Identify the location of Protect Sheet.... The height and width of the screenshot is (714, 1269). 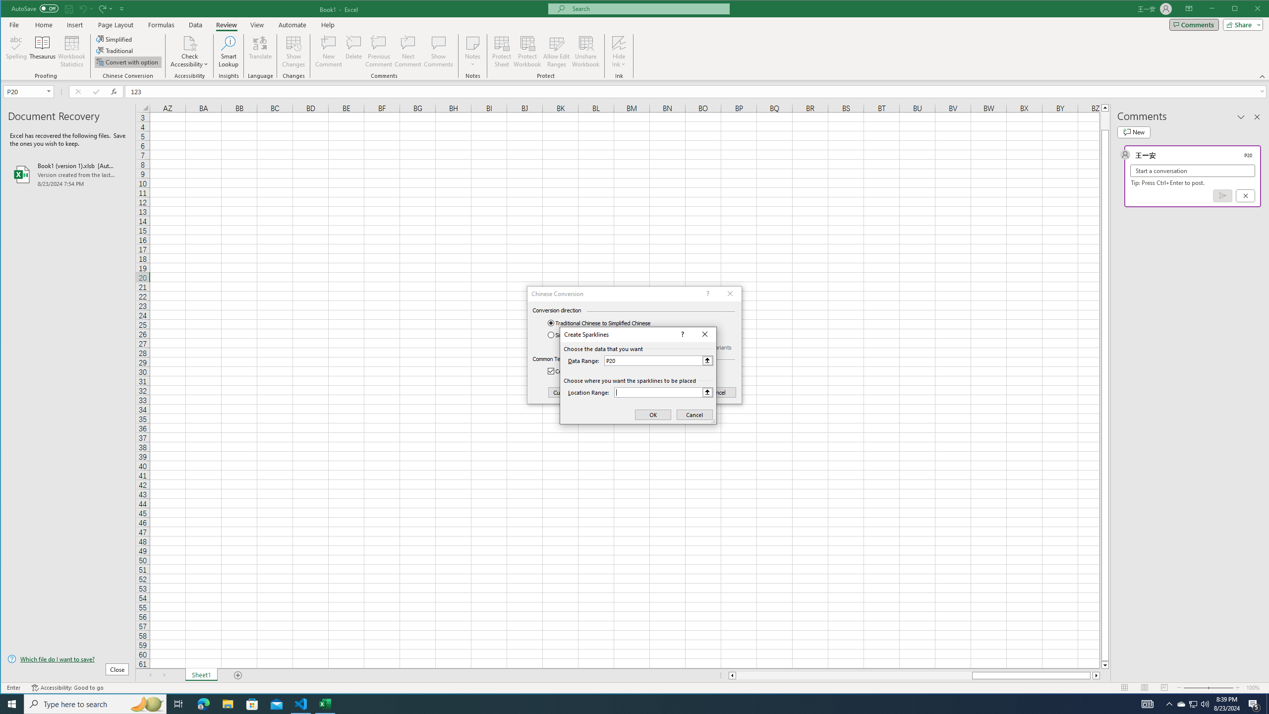
(502, 52).